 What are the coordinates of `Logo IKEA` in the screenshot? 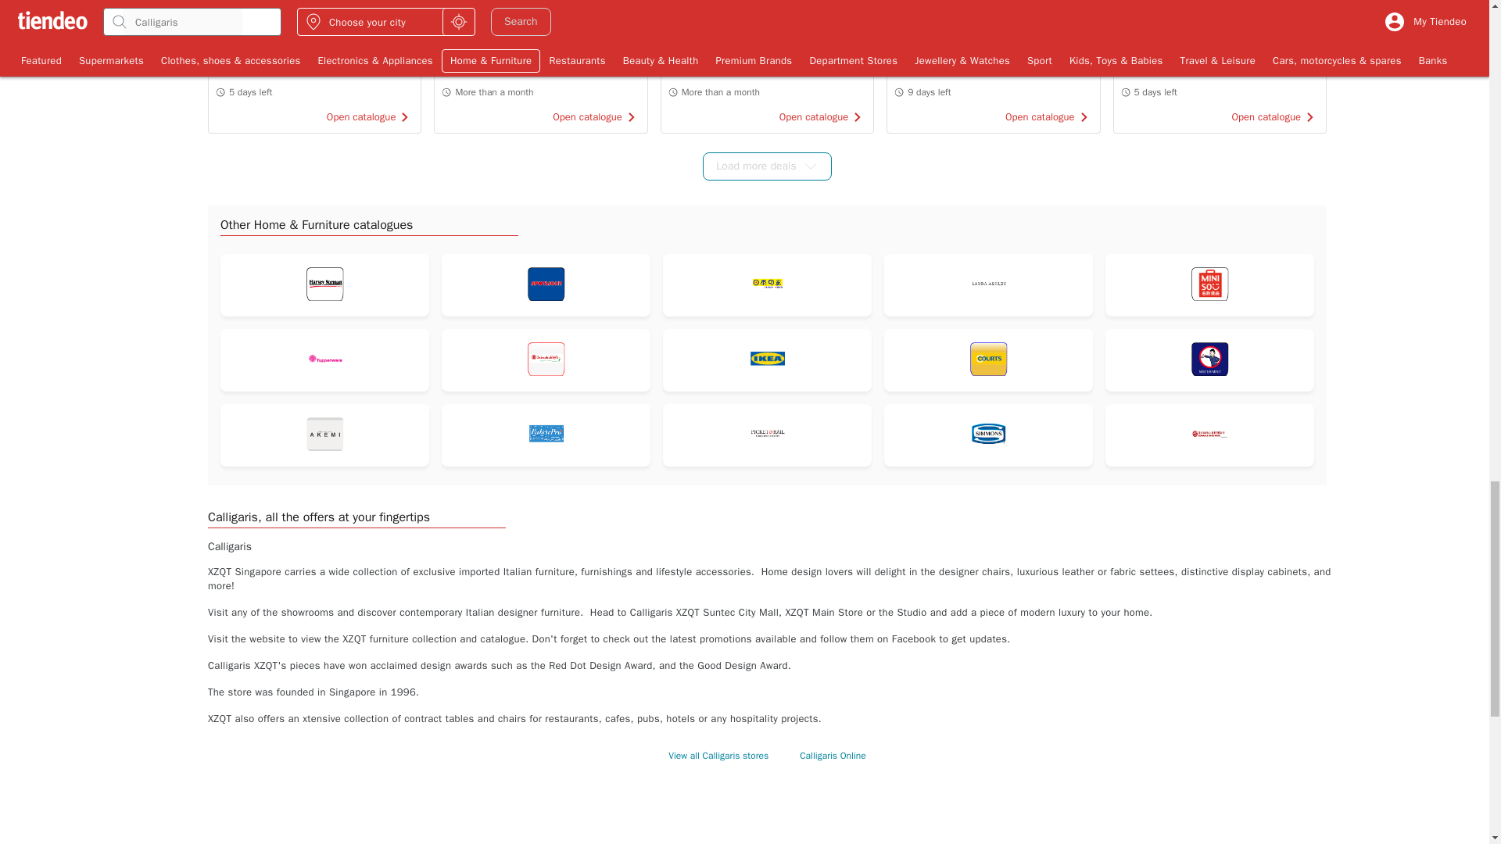 It's located at (767, 359).